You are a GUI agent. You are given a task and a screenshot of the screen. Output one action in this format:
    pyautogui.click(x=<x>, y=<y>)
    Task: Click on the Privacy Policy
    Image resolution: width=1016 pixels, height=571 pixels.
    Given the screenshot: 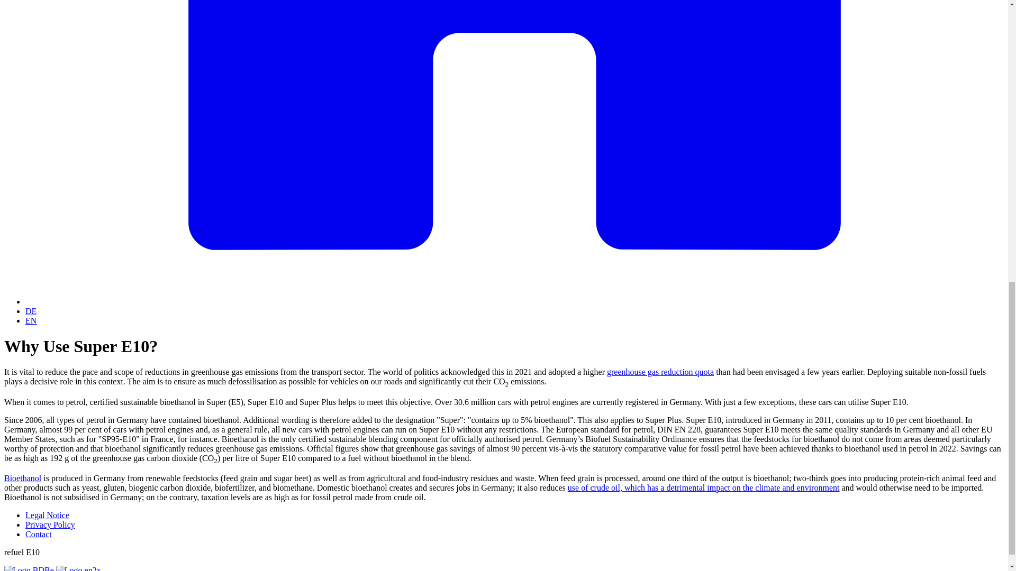 What is the action you would take?
    pyautogui.click(x=50, y=524)
    